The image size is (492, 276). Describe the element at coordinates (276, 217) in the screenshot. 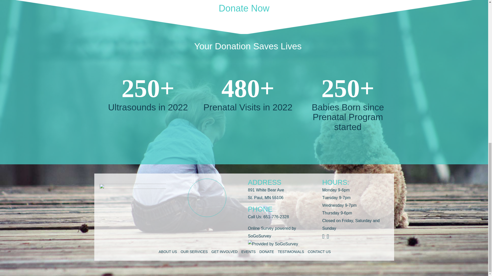

I see `651-776-2328` at that location.